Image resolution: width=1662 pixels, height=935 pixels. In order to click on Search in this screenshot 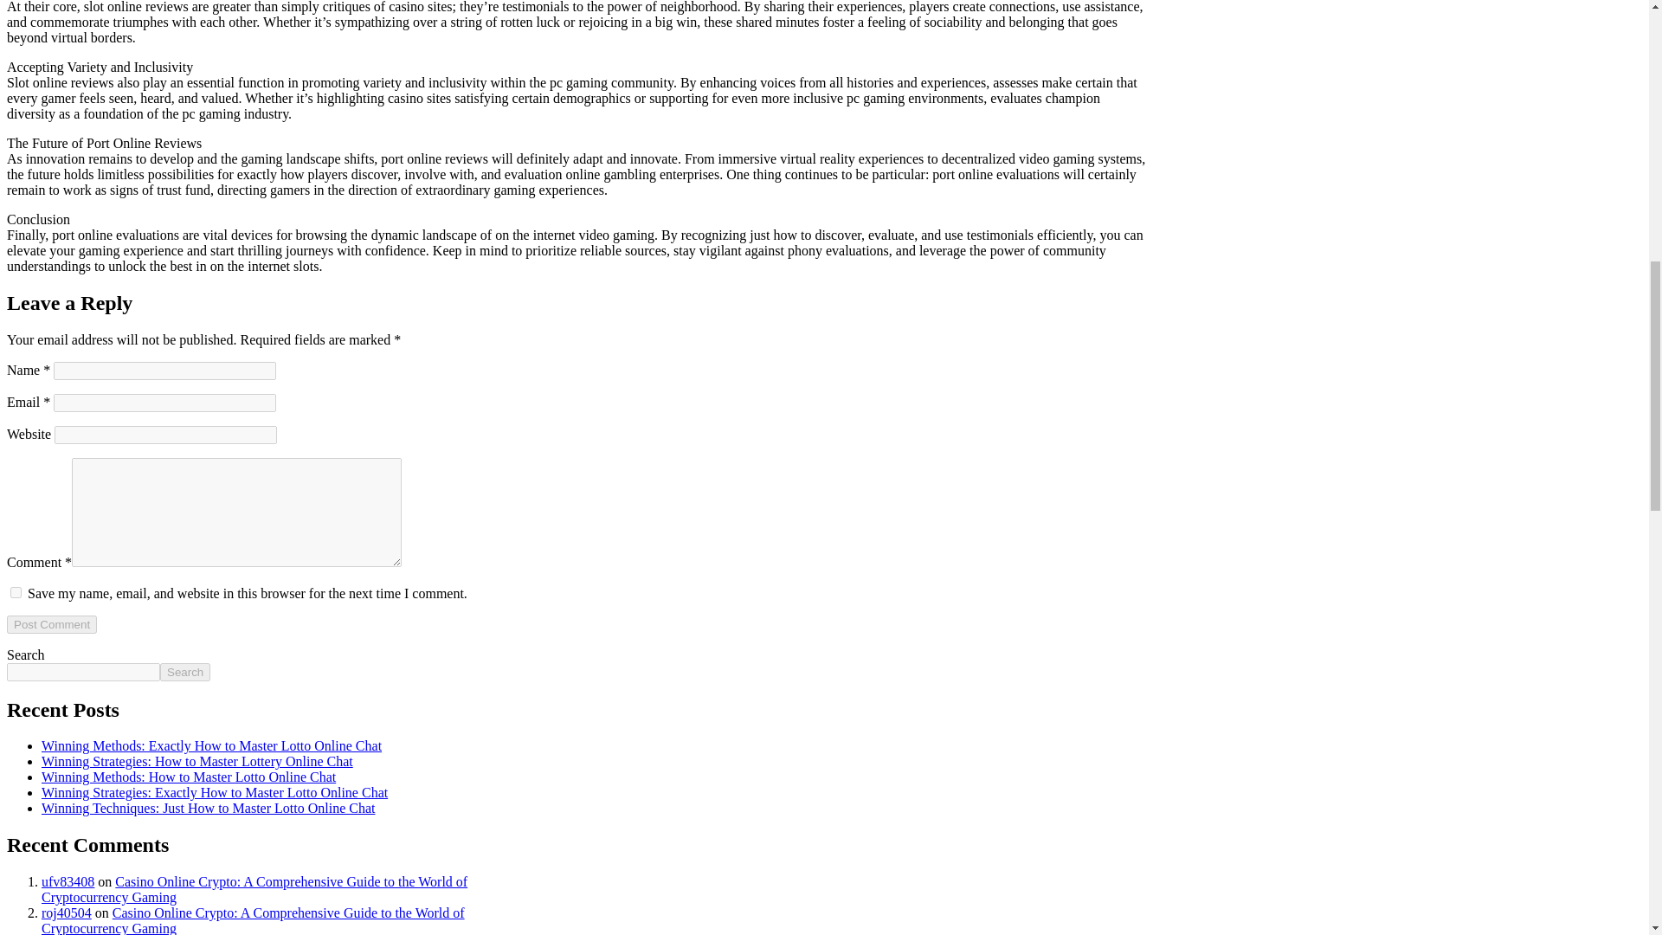, I will do `click(185, 672)`.